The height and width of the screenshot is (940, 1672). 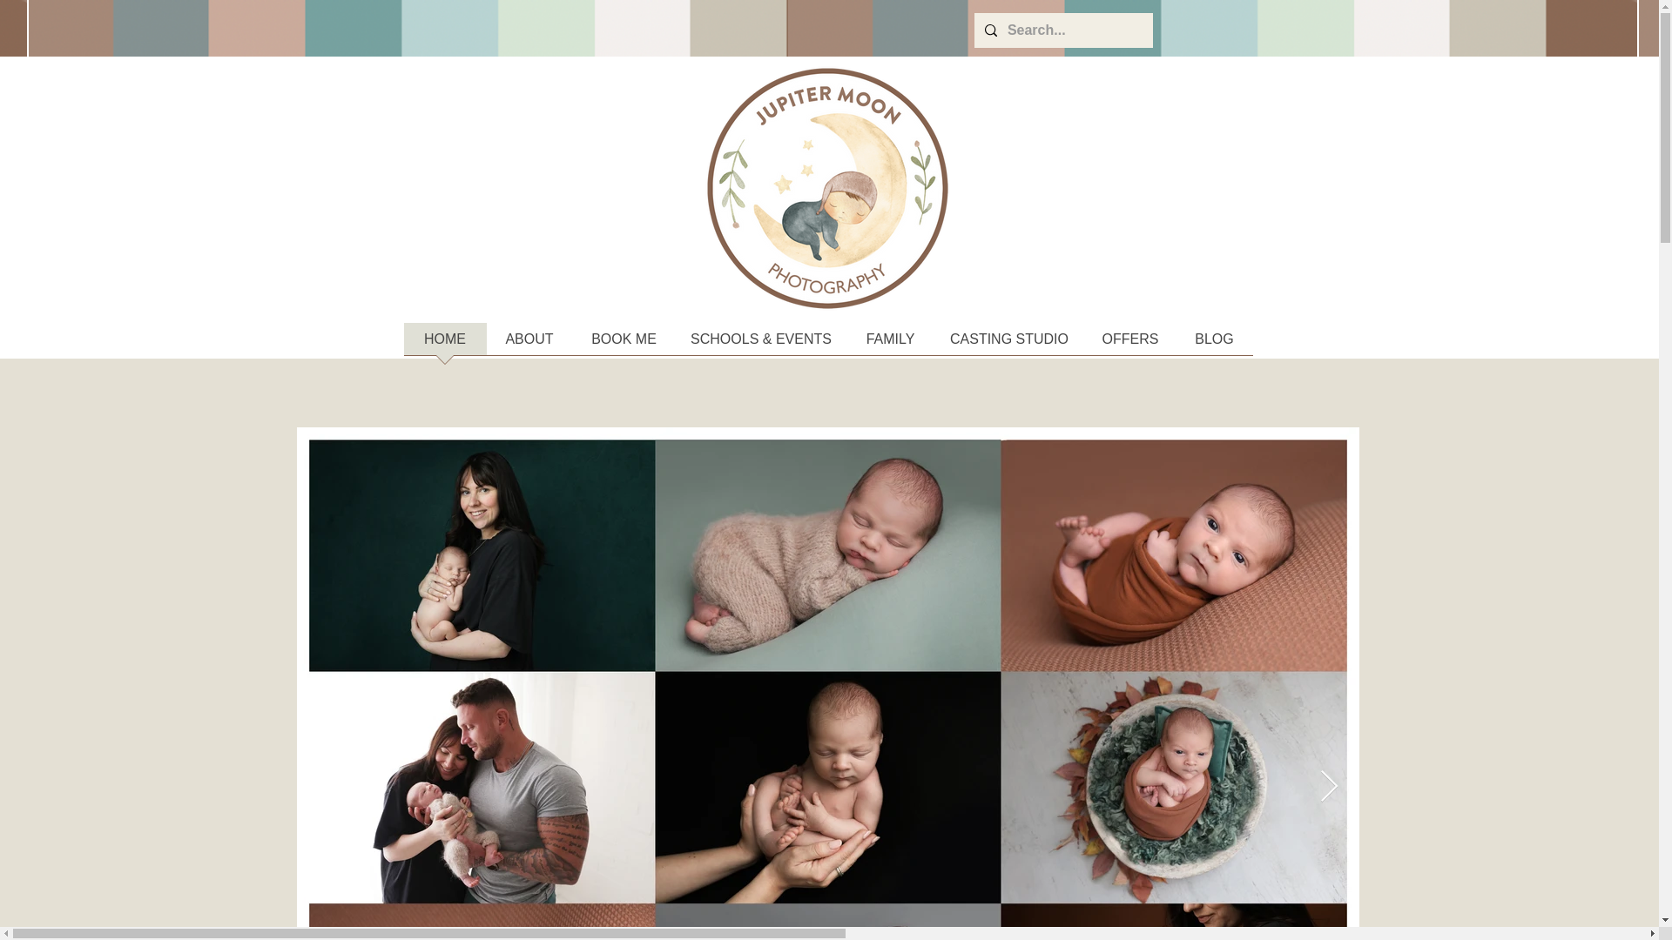 I want to click on FAMILY, so click(x=889, y=345).